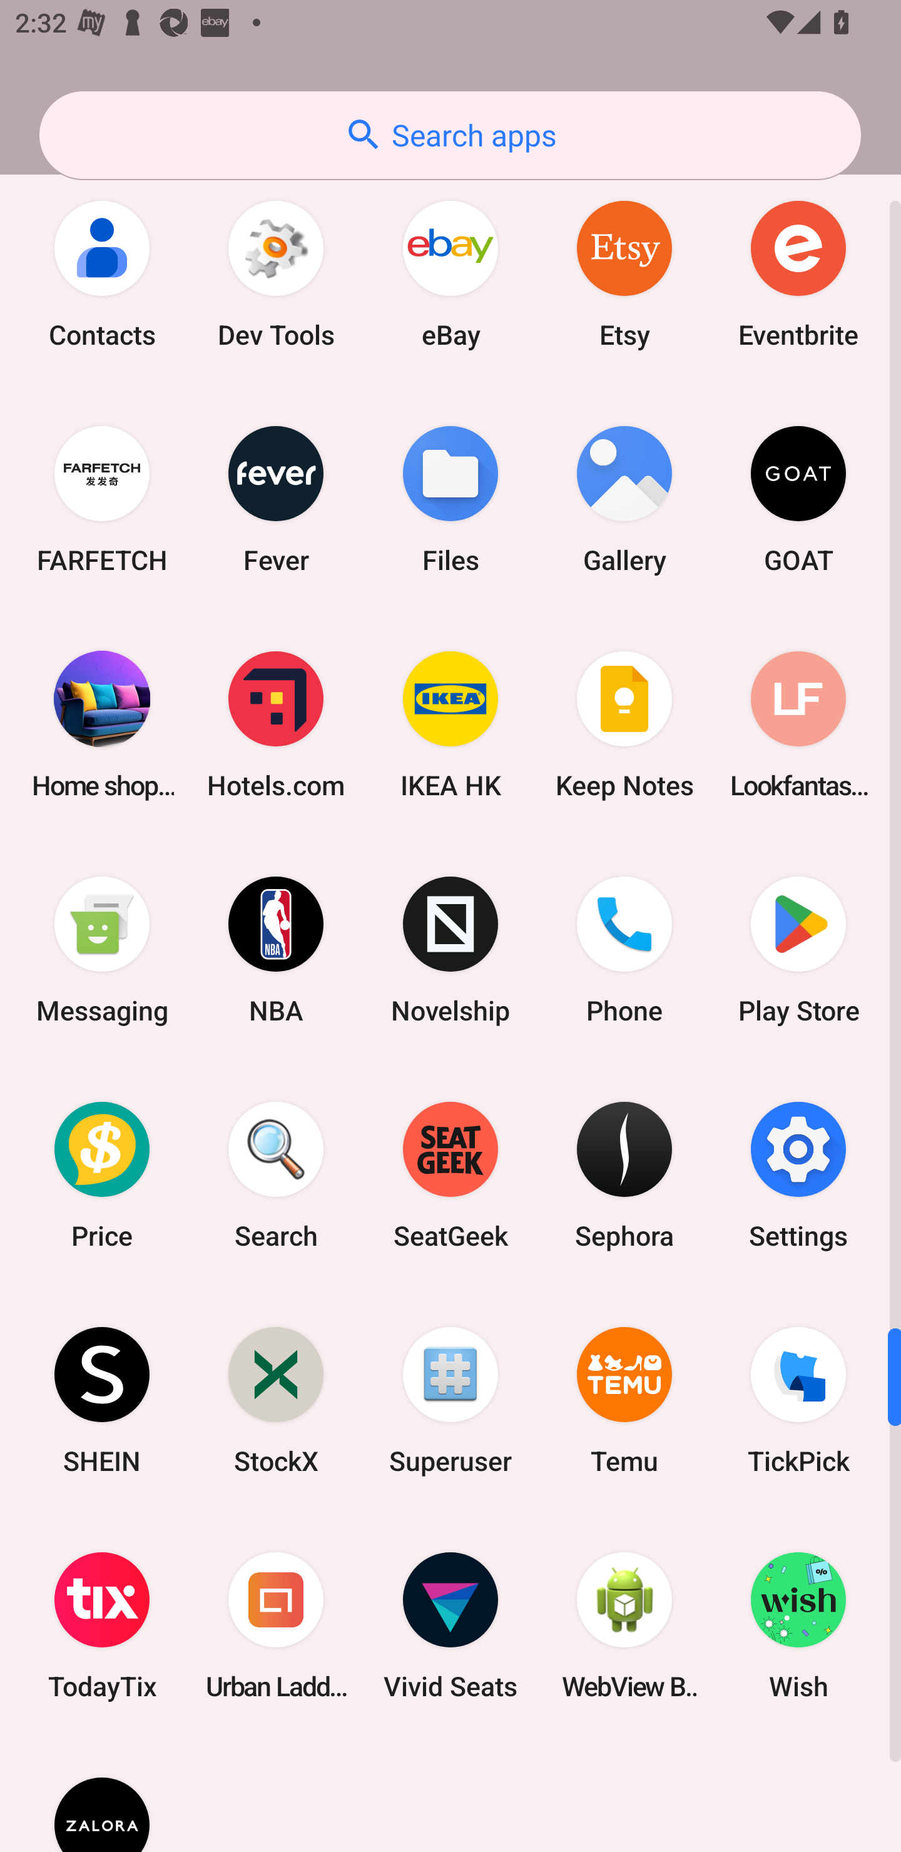  Describe the element at coordinates (450, 723) in the screenshot. I see `IKEA HK` at that location.